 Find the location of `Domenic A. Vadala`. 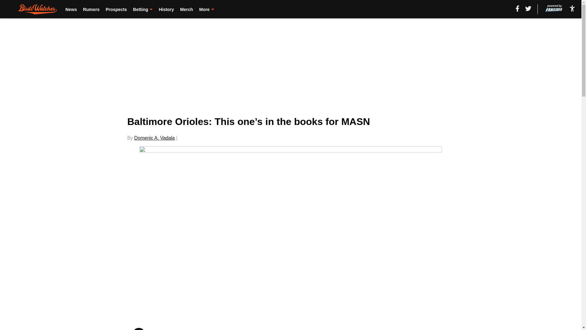

Domenic A. Vadala is located at coordinates (154, 138).